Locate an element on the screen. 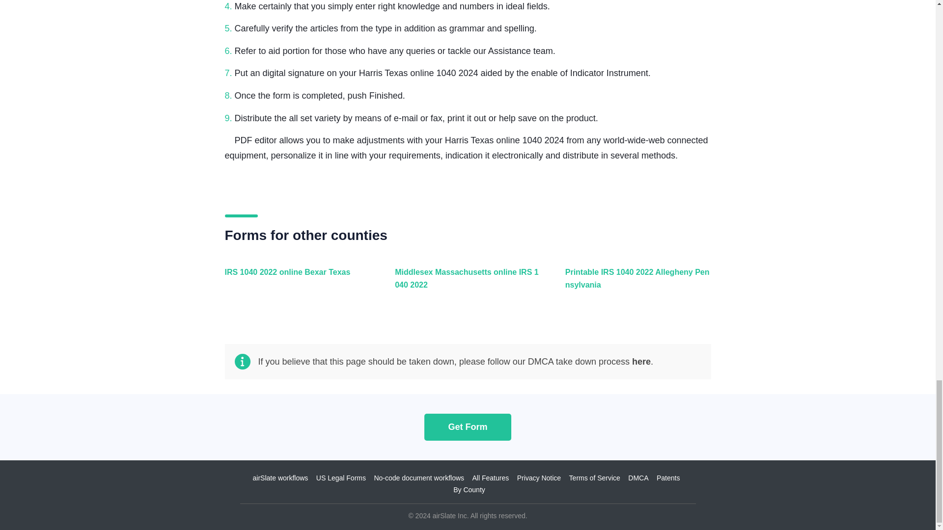 Image resolution: width=943 pixels, height=530 pixels. airSlate workflows is located at coordinates (280, 477).